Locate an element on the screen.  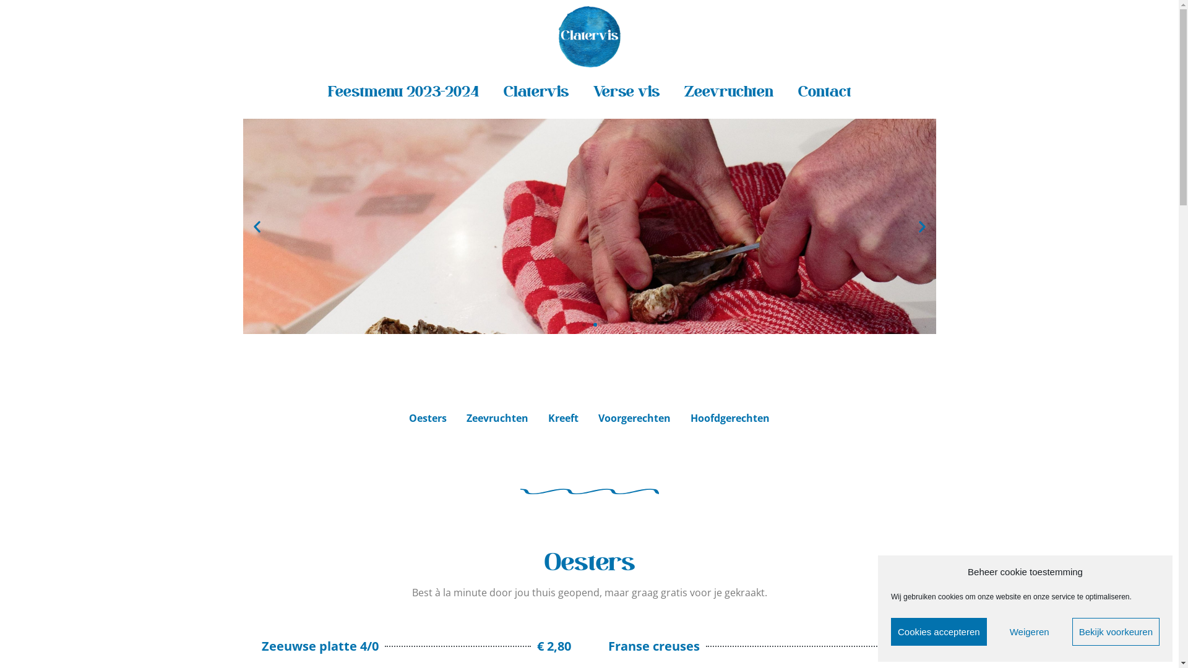
Zeevruchten is located at coordinates (729, 92).